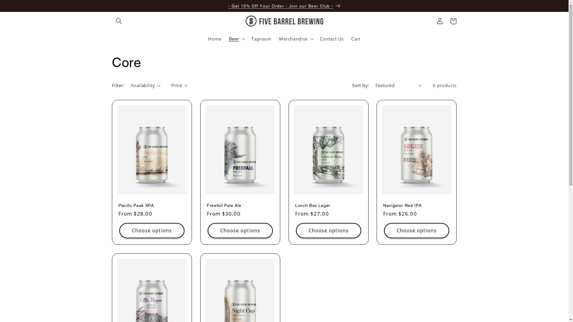 The image size is (573, 322). What do you see at coordinates (332, 39) in the screenshot?
I see `Contact Us` at bounding box center [332, 39].